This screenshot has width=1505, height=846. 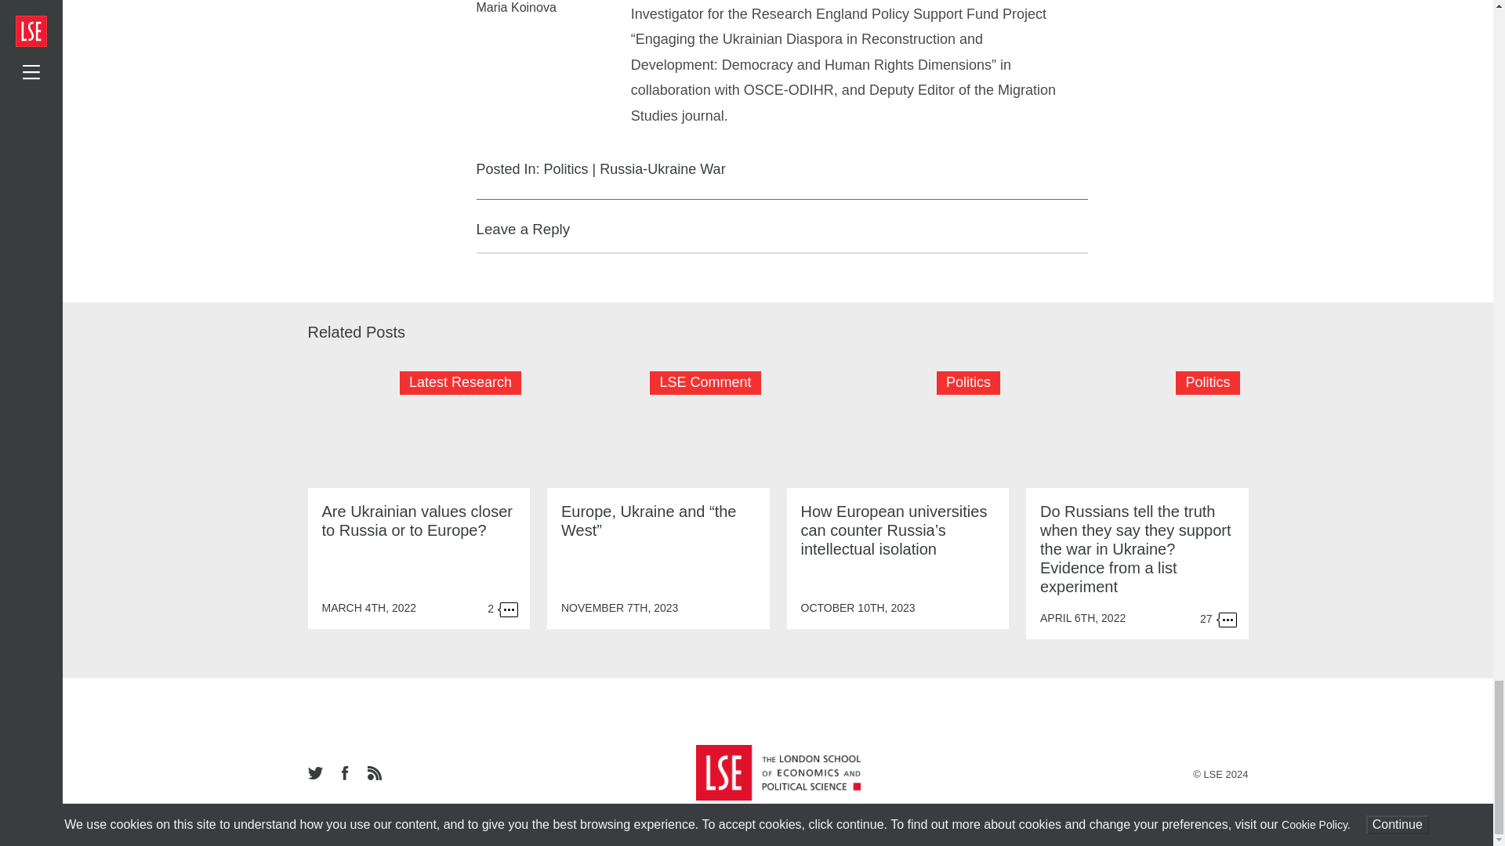 I want to click on rss, so click(x=373, y=774).